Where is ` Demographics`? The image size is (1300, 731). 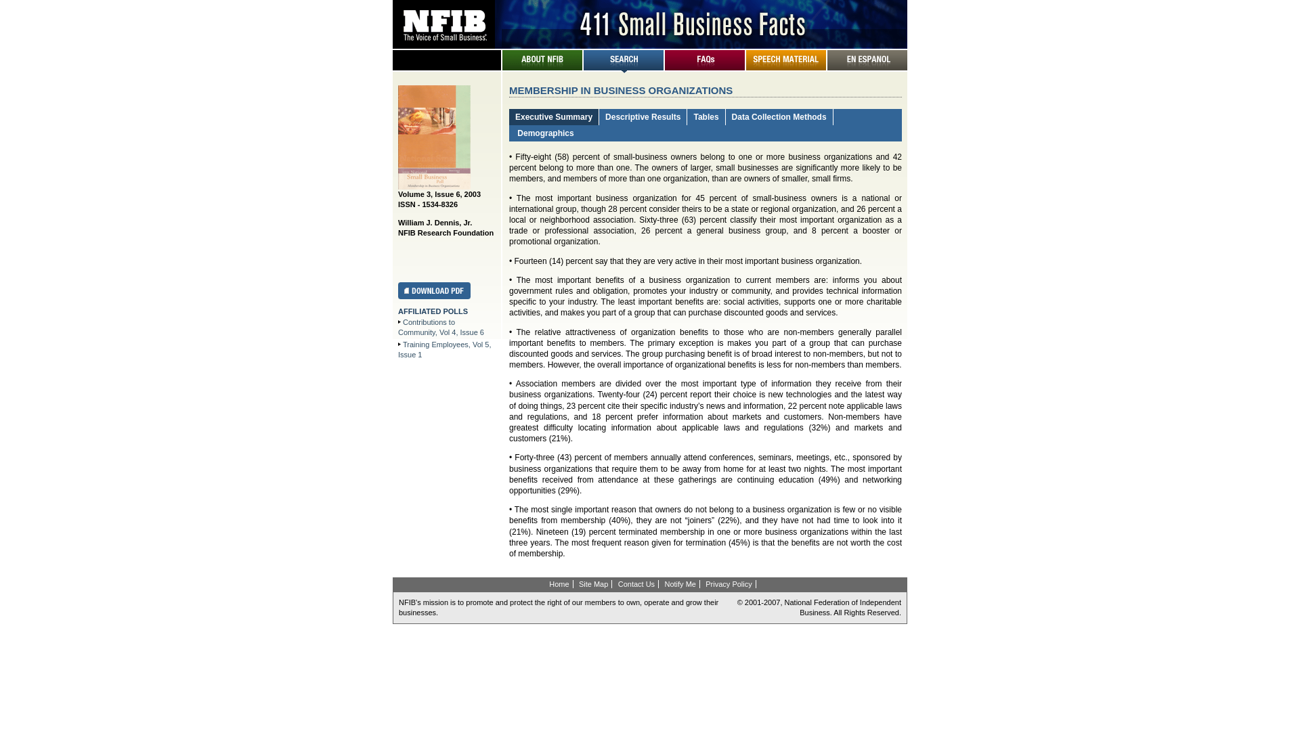
 Demographics is located at coordinates (544, 133).